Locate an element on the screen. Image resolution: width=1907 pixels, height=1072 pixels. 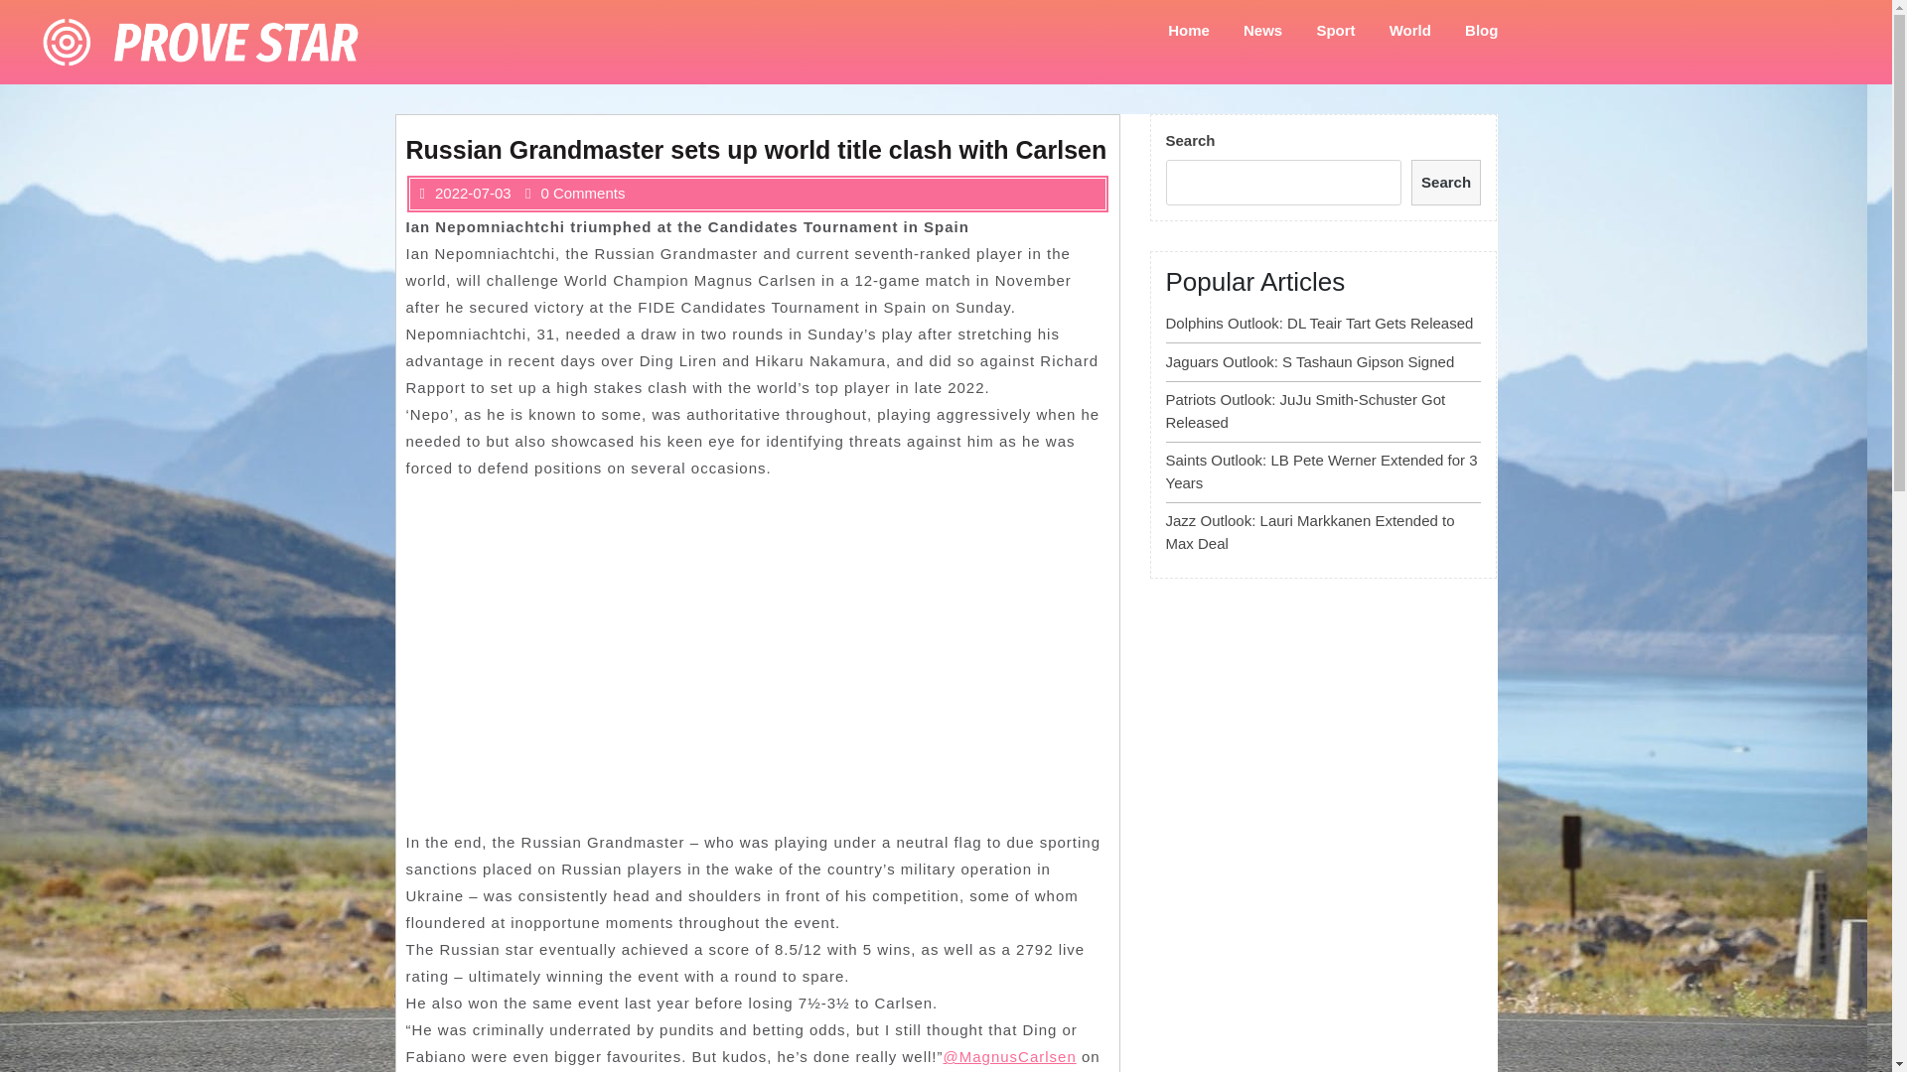
Home is located at coordinates (1188, 30).